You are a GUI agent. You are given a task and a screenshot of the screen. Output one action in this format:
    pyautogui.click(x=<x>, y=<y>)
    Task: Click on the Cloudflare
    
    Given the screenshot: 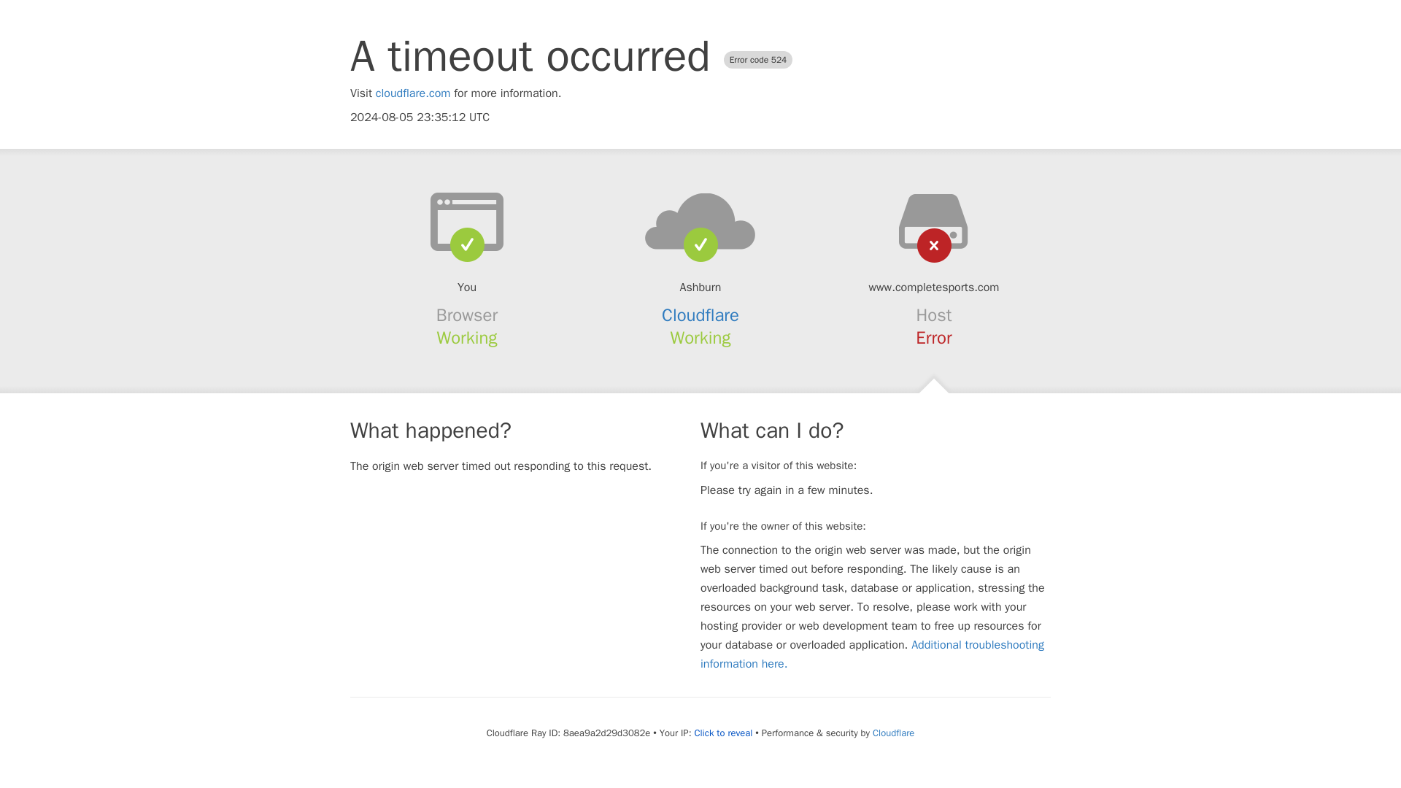 What is the action you would take?
    pyautogui.click(x=893, y=733)
    